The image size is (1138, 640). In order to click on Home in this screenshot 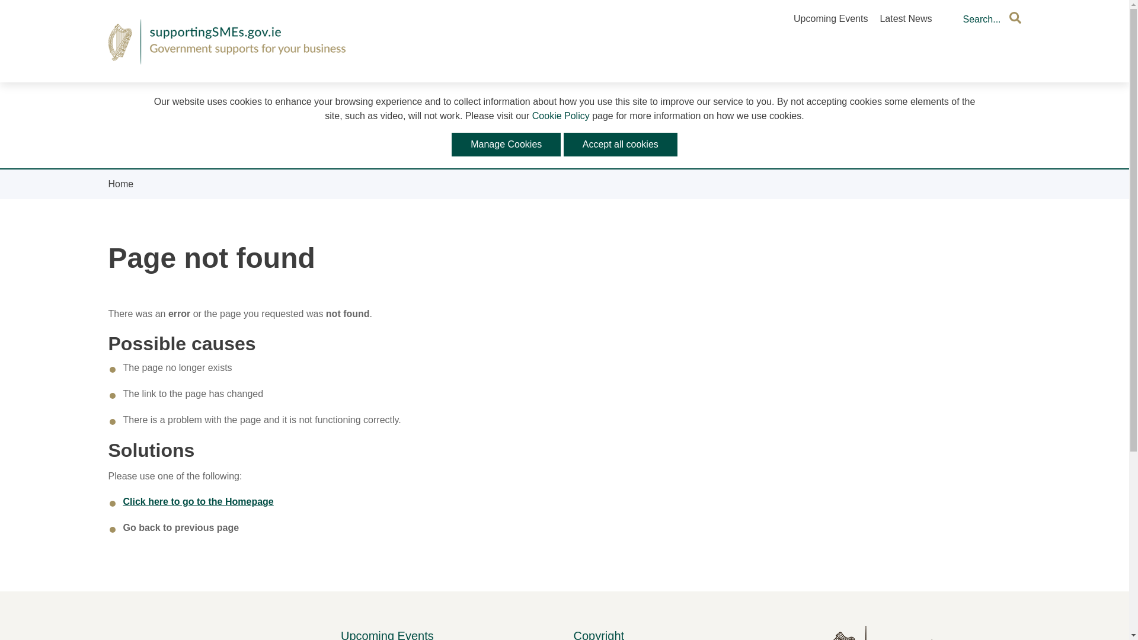, I will do `click(120, 184)`.